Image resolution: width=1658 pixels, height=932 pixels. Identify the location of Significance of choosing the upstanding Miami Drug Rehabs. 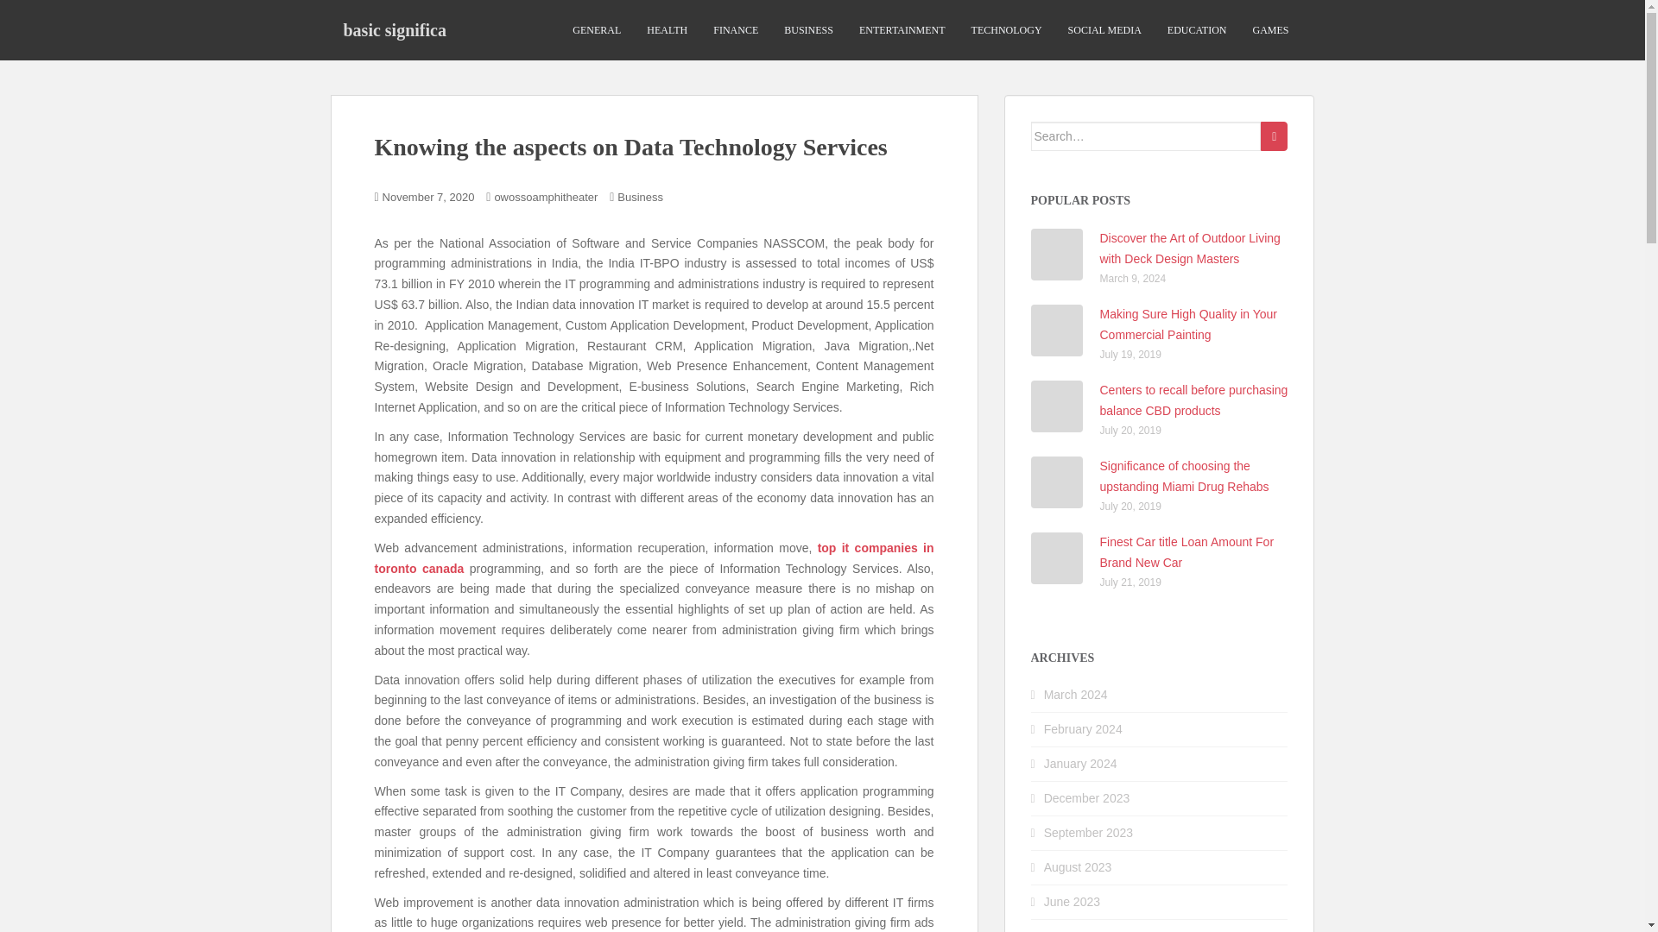
(1185, 476).